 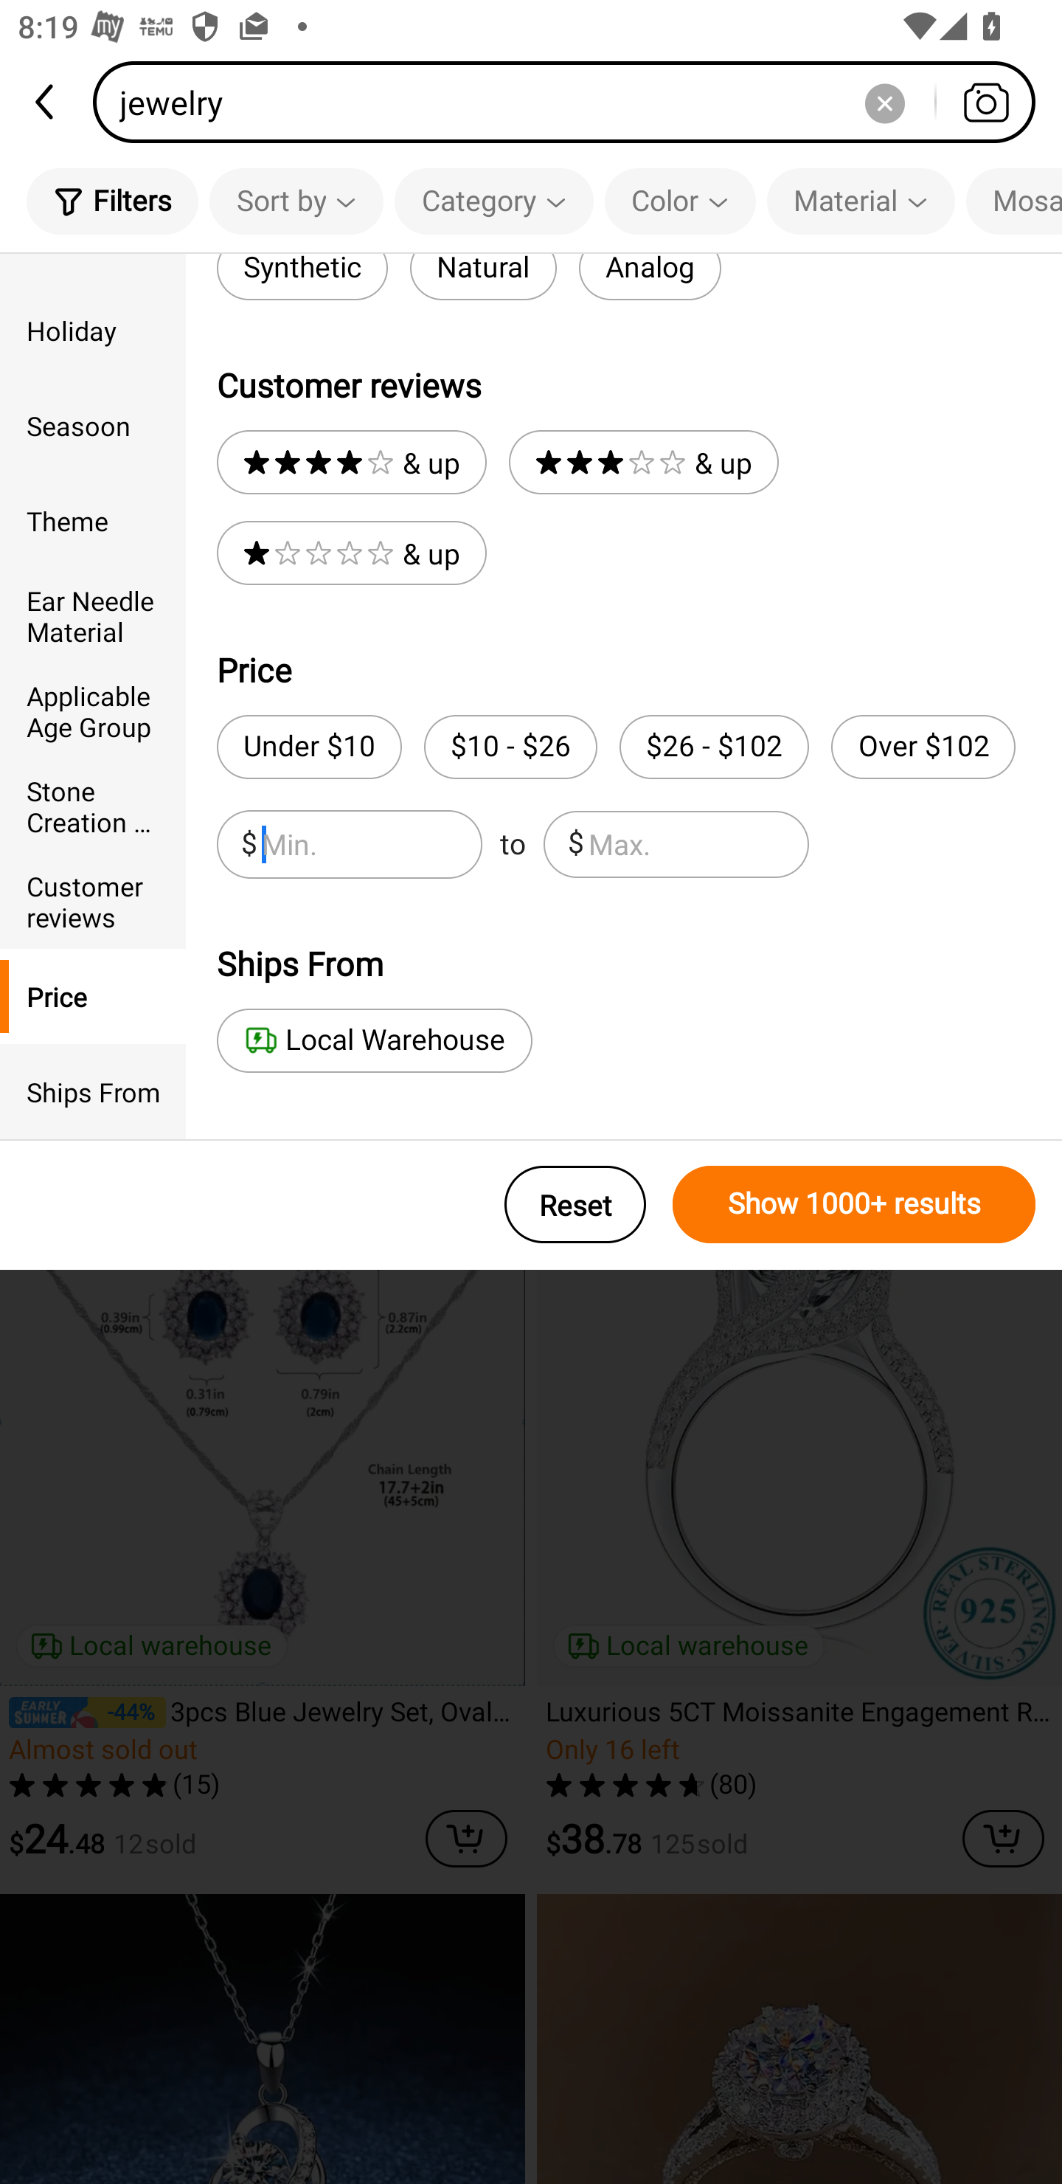 I want to click on Natural, so click(x=482, y=277).